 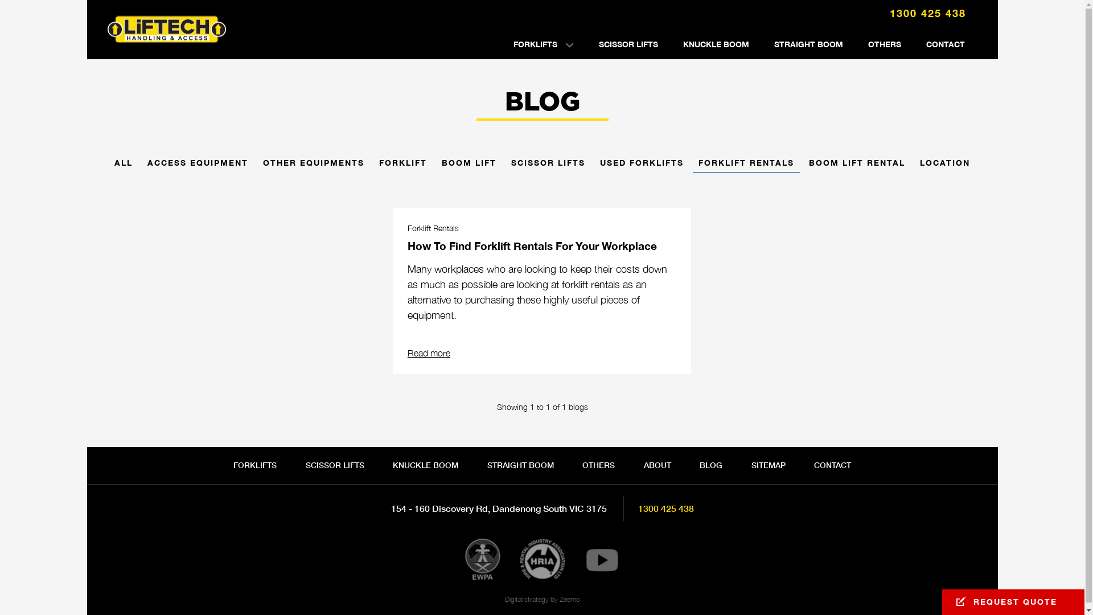 I want to click on Read more, so click(x=429, y=353).